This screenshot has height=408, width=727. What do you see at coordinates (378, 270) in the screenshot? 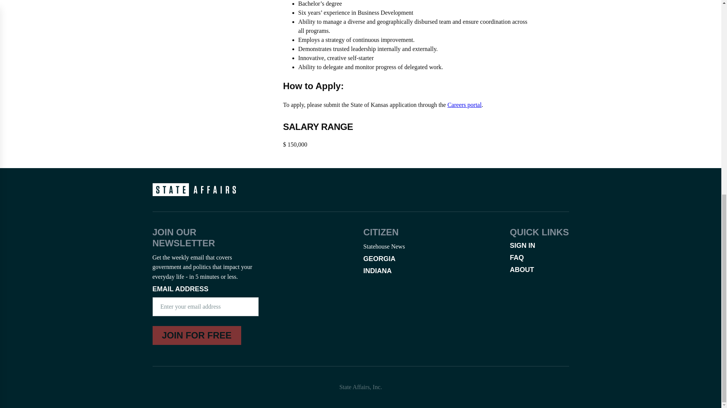
I see `INDIANA` at bounding box center [378, 270].